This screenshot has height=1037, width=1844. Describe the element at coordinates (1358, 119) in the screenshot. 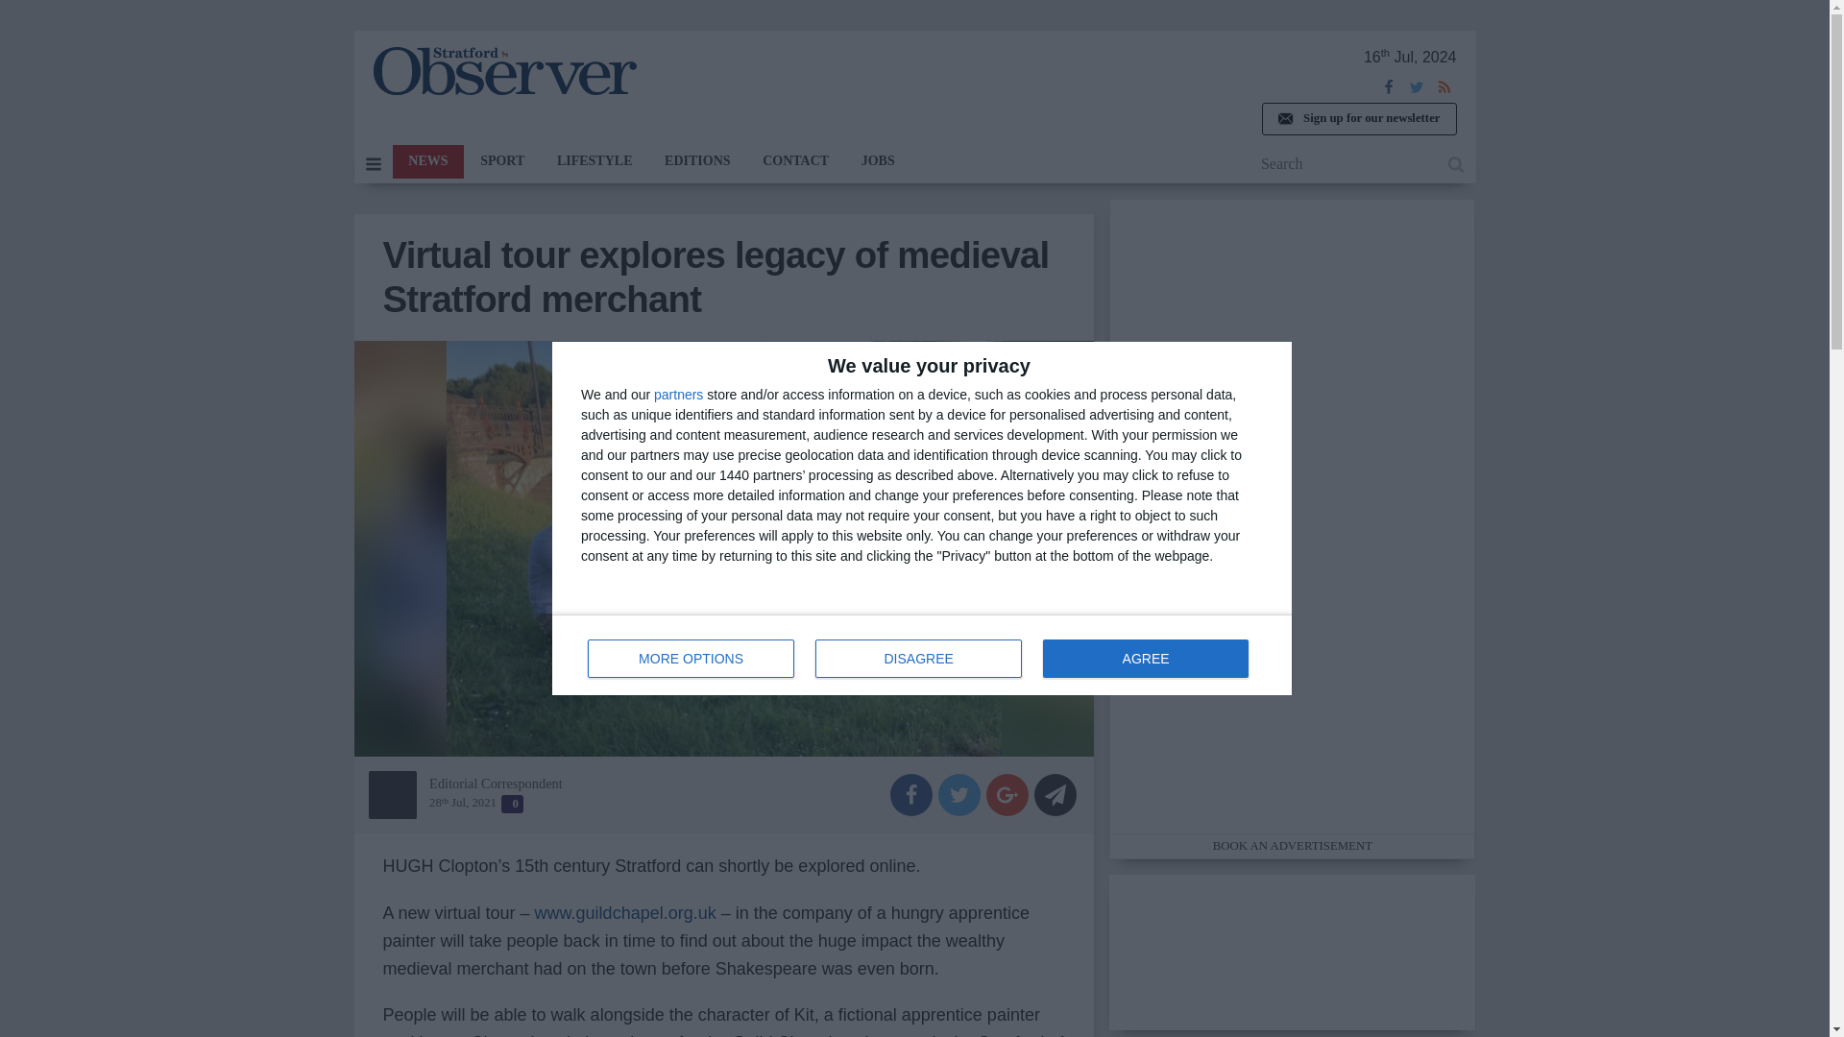

I see `  Sign up for our newsletter` at that location.